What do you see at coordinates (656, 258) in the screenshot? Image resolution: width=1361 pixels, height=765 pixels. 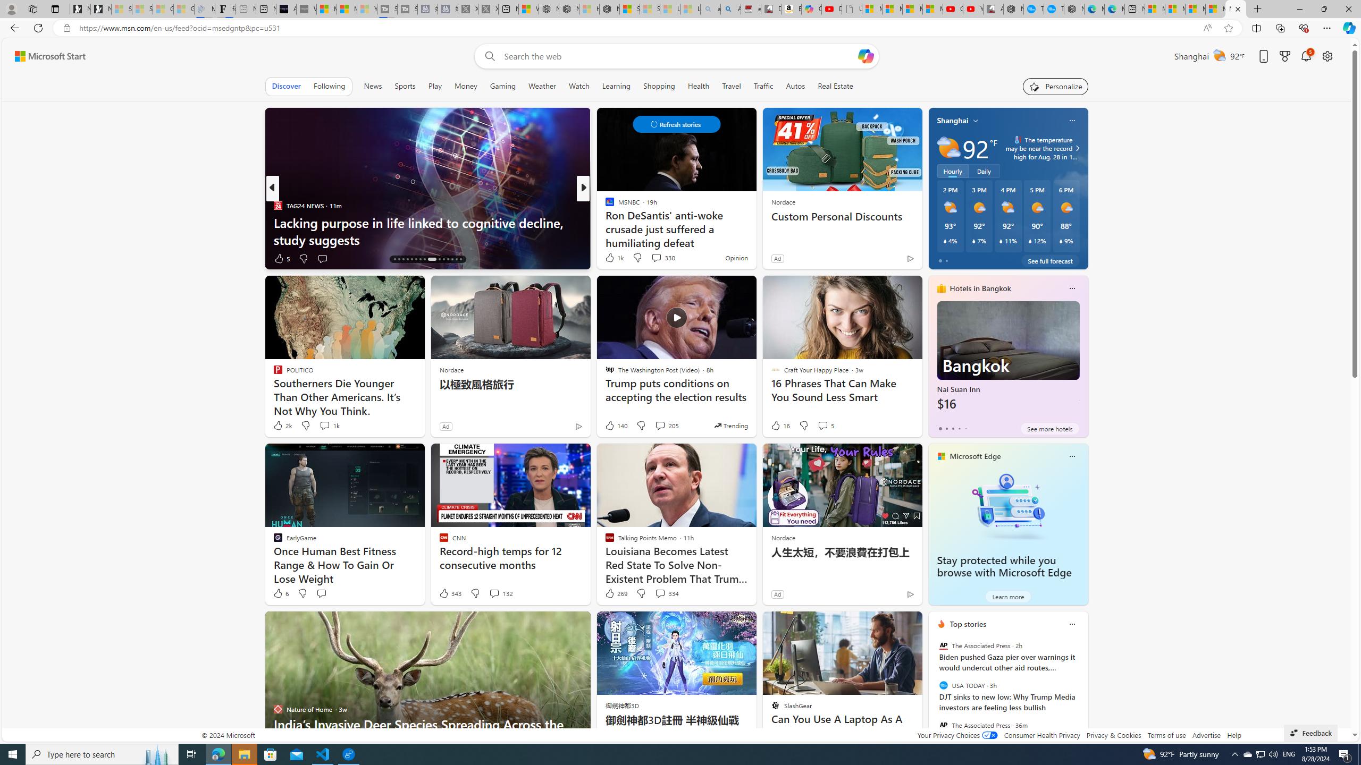 I see `View comments 330 Comment` at bounding box center [656, 258].